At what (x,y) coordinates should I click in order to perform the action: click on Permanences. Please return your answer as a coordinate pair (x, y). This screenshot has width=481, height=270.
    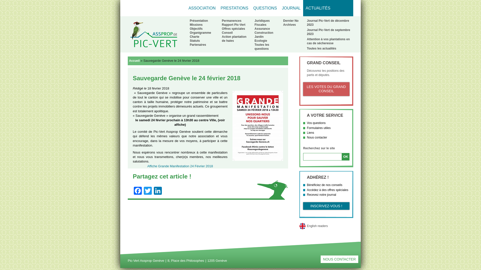
    Looking at the image, I should click on (232, 21).